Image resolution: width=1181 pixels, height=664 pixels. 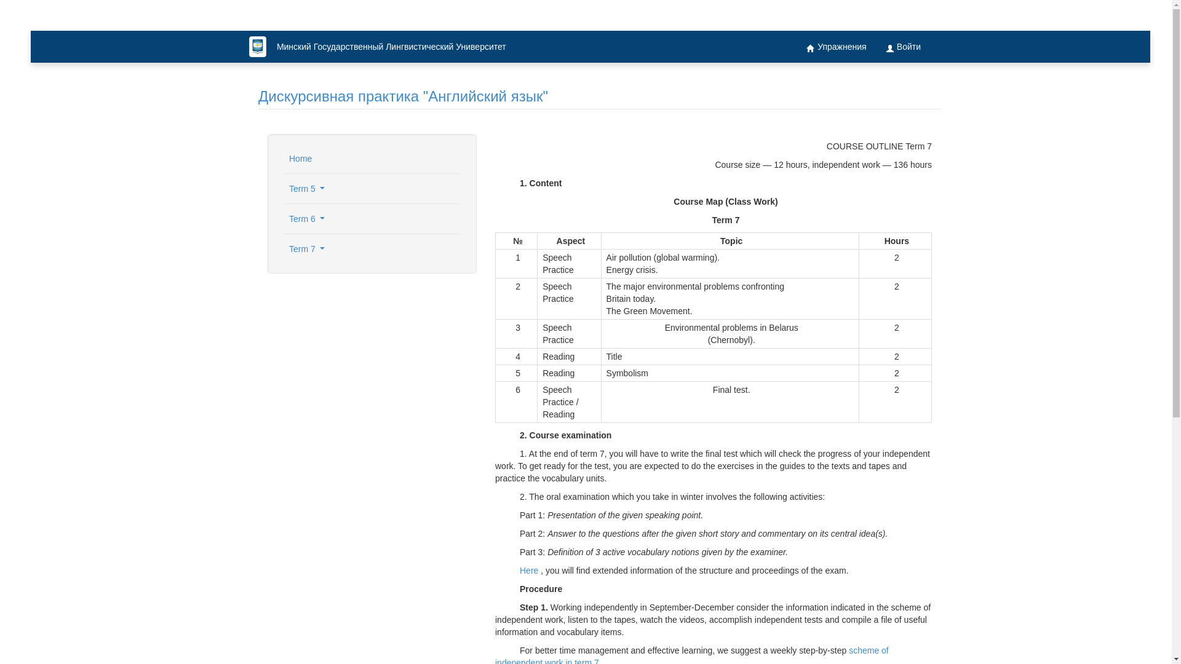 What do you see at coordinates (372, 189) in the screenshot?
I see `Term 5` at bounding box center [372, 189].